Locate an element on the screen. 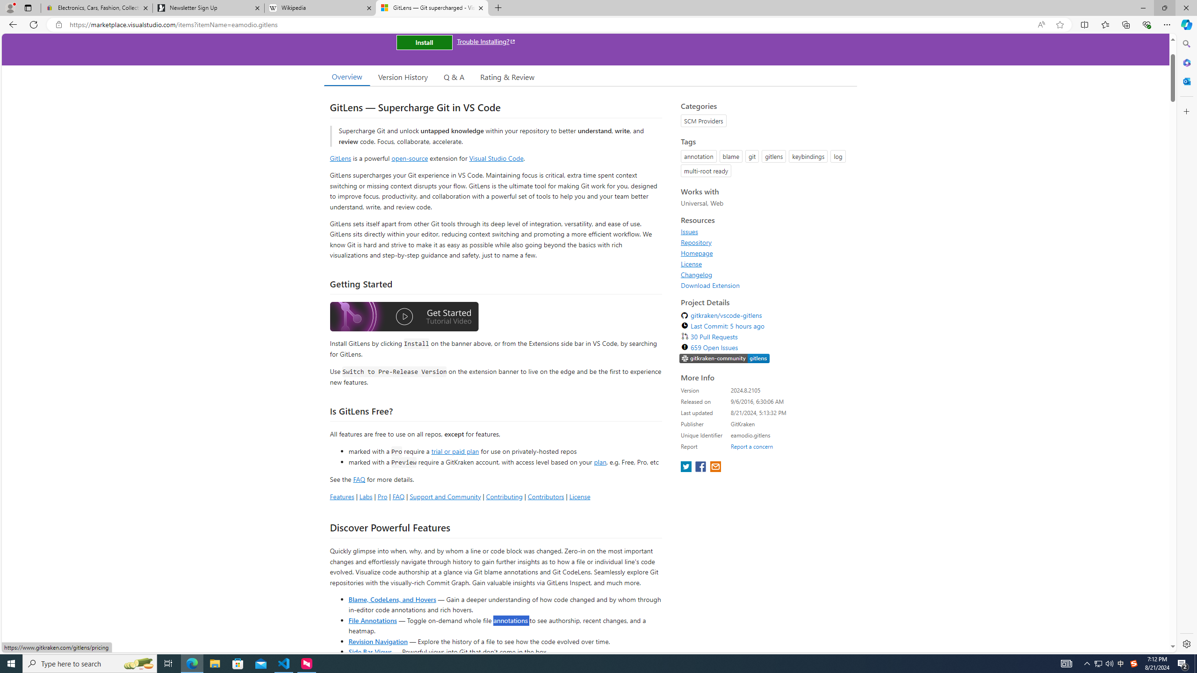 This screenshot has height=673, width=1197. Contributors is located at coordinates (545, 496).